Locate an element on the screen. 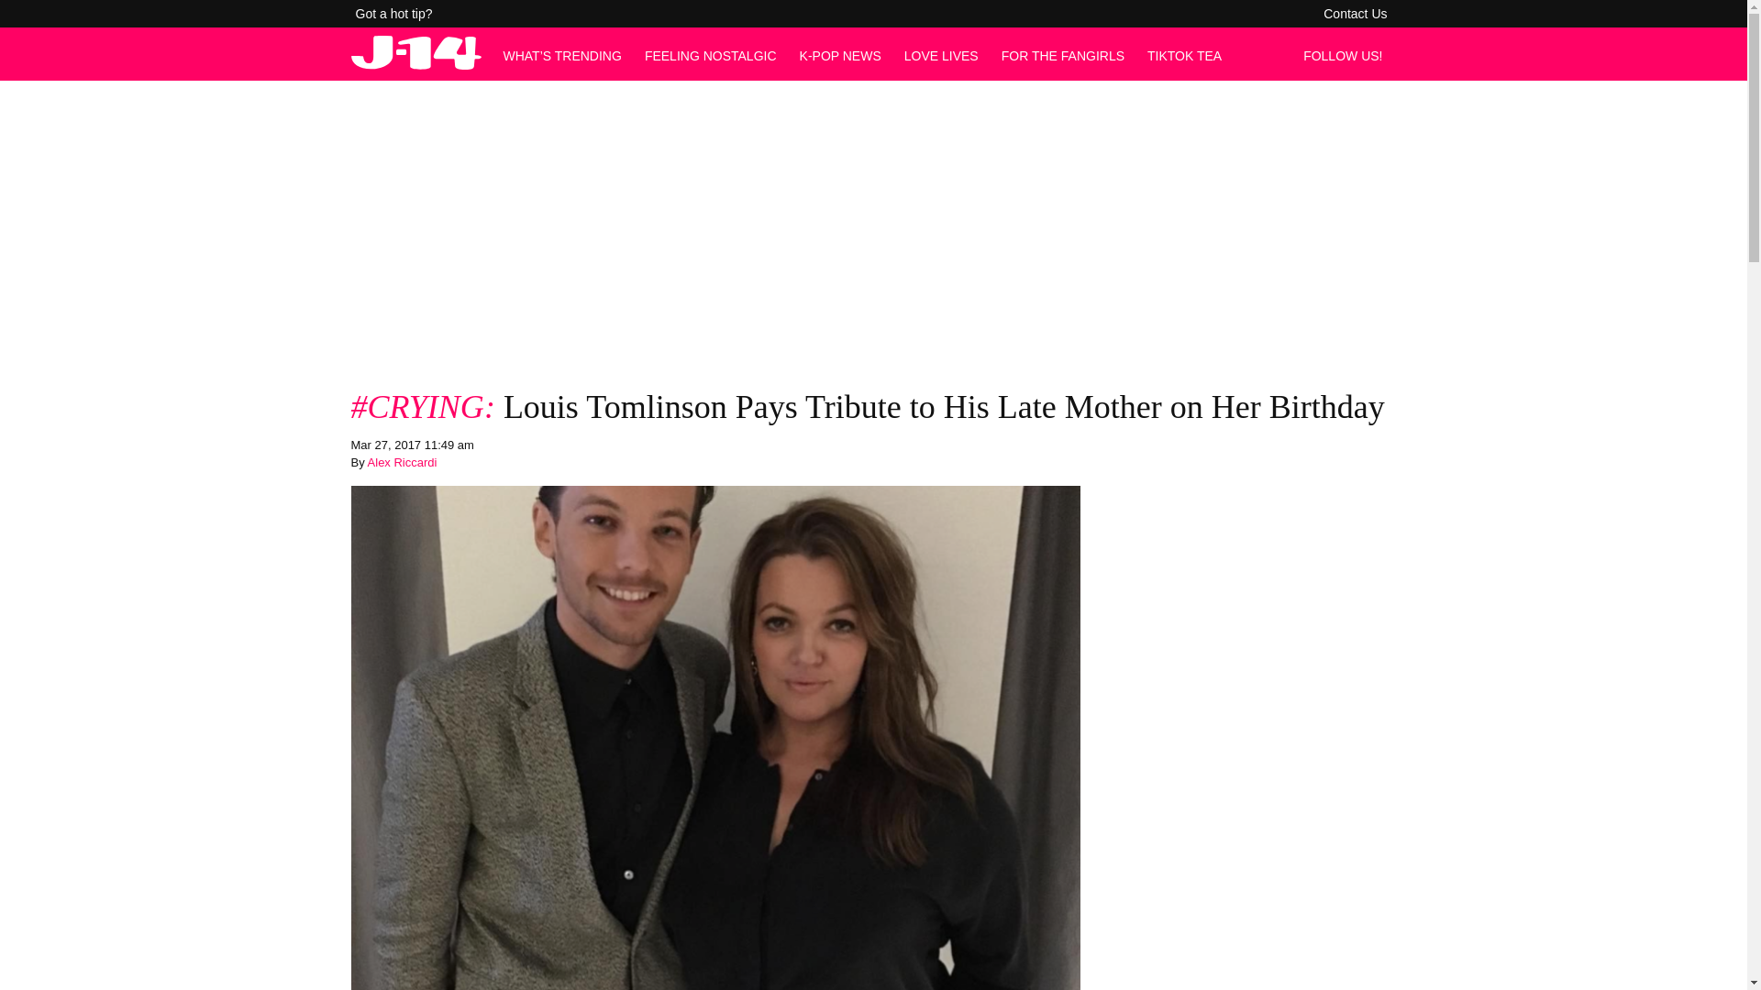  Home is located at coordinates (415, 64).